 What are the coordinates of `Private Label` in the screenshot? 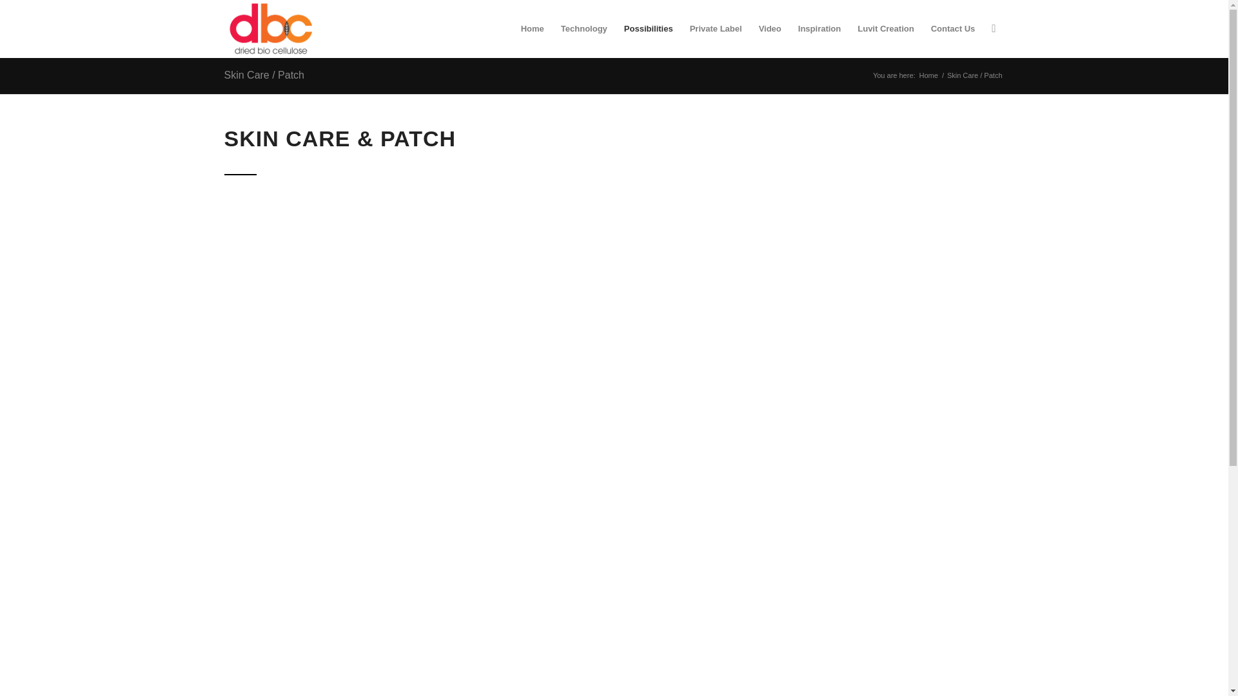 It's located at (716, 28).